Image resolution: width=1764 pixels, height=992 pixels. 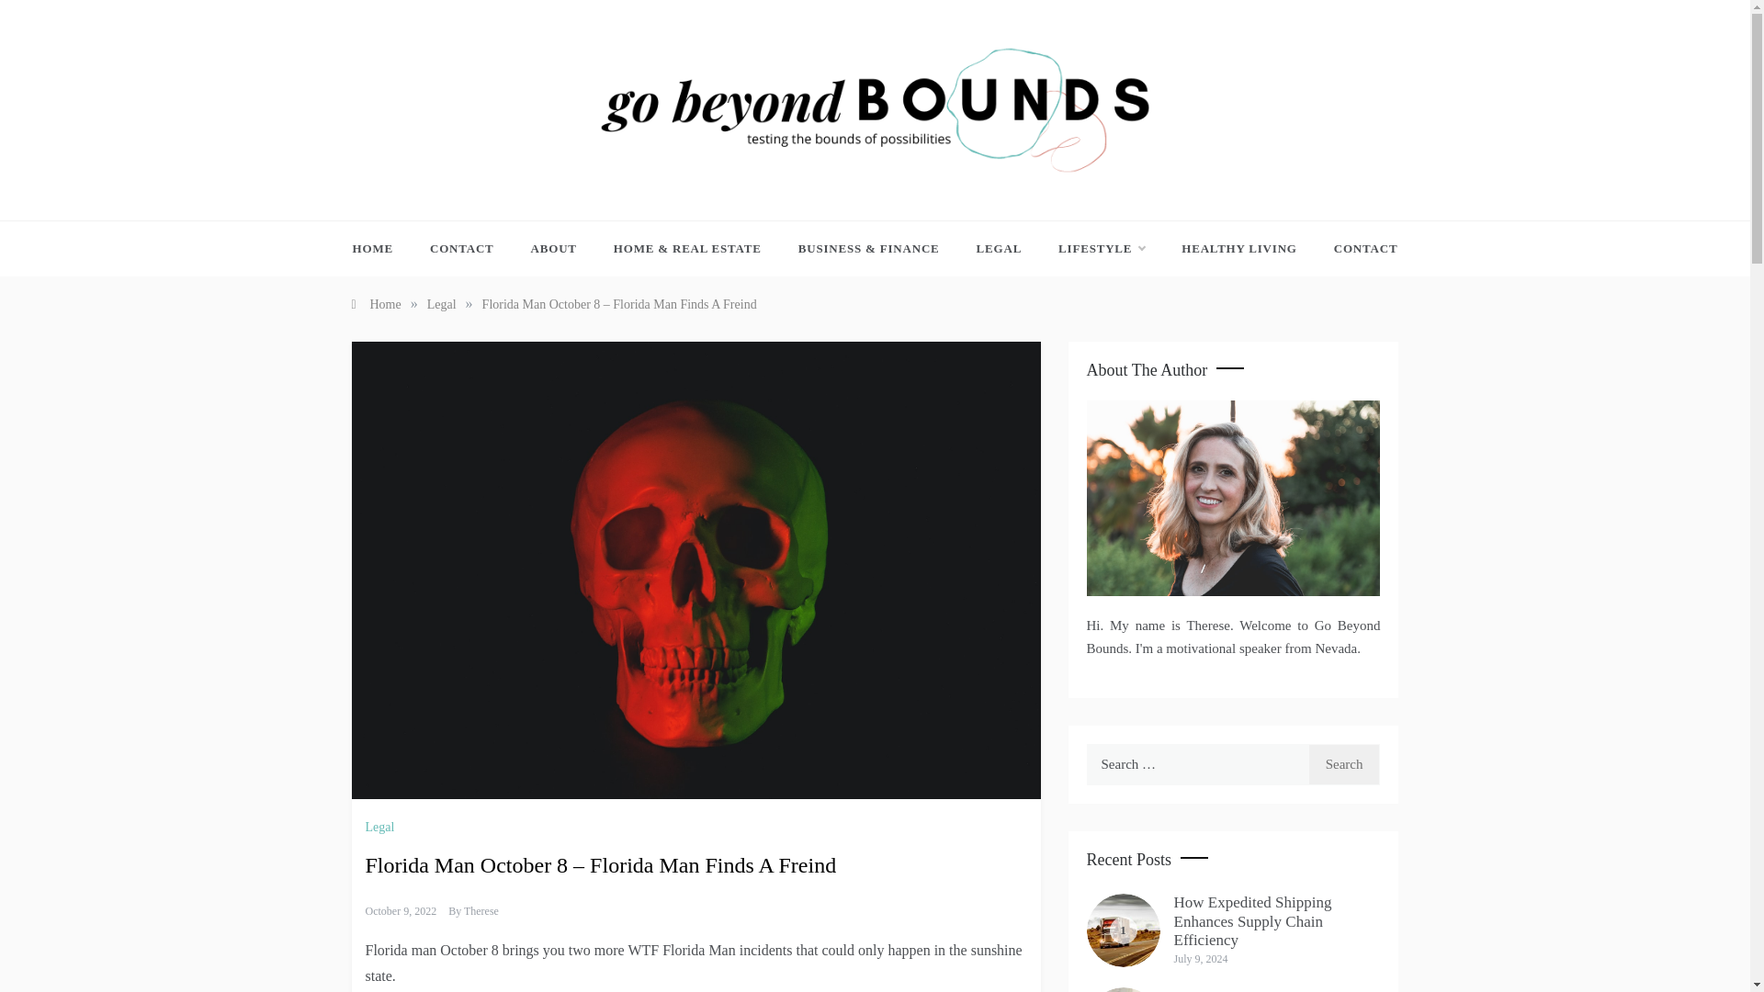 What do you see at coordinates (401, 911) in the screenshot?
I see `October 9, 2022` at bounding box center [401, 911].